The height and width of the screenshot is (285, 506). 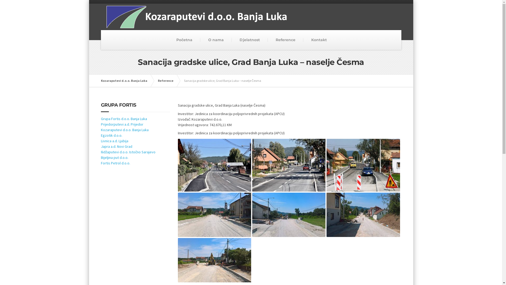 I want to click on Djelatnost, so click(x=250, y=40).